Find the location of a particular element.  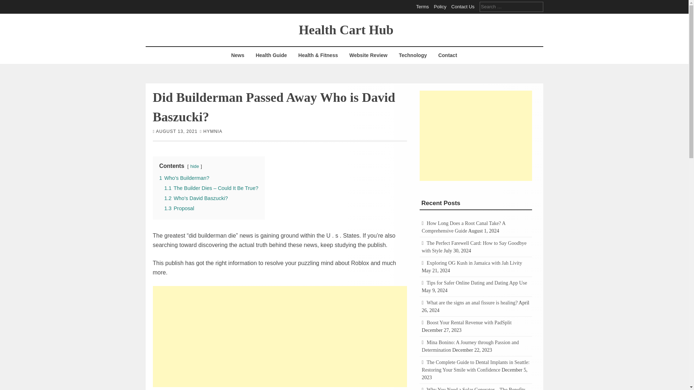

Advertisement is located at coordinates (280, 337).